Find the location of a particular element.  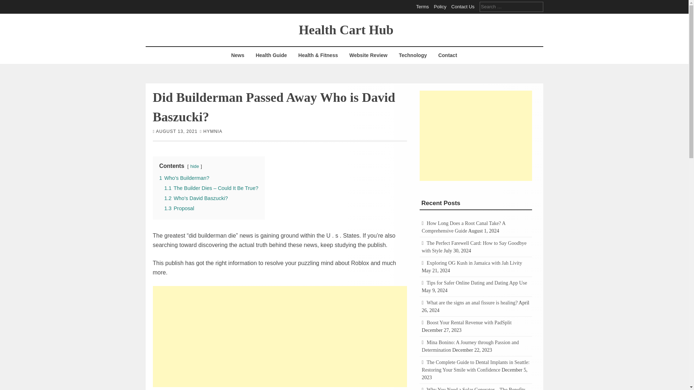

Advertisement is located at coordinates (280, 337).